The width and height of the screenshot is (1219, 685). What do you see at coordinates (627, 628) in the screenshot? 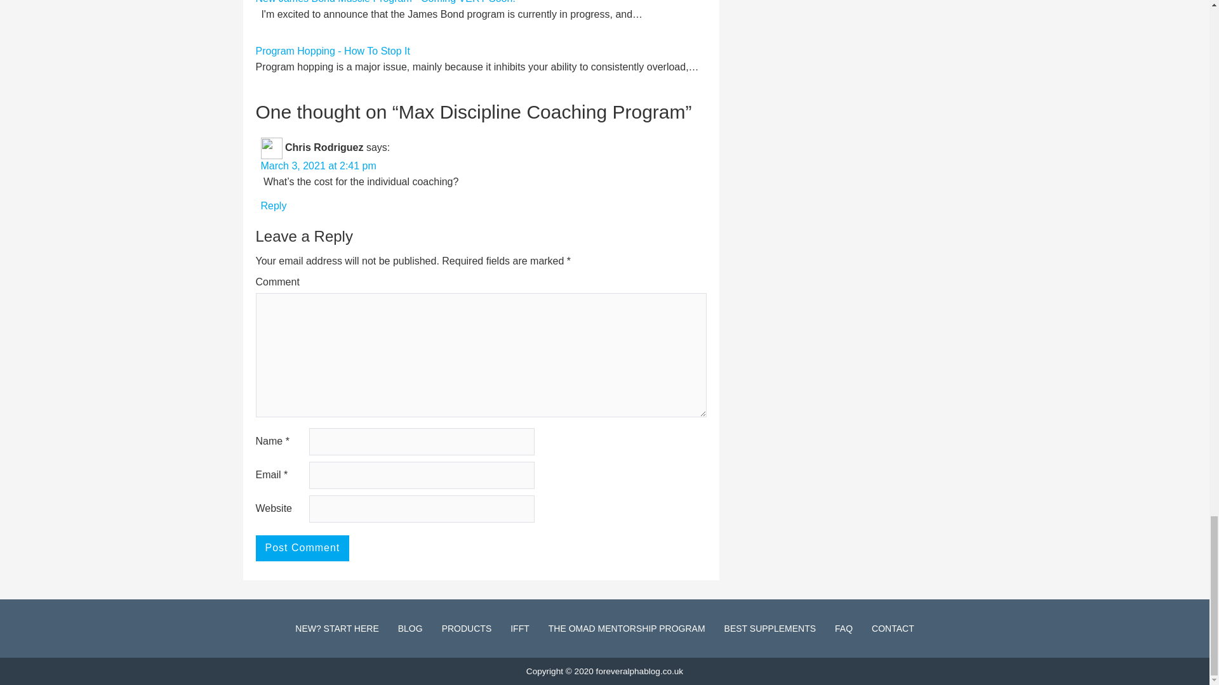
I see `THE OMAD MENTORSHIP PROGRAM` at bounding box center [627, 628].